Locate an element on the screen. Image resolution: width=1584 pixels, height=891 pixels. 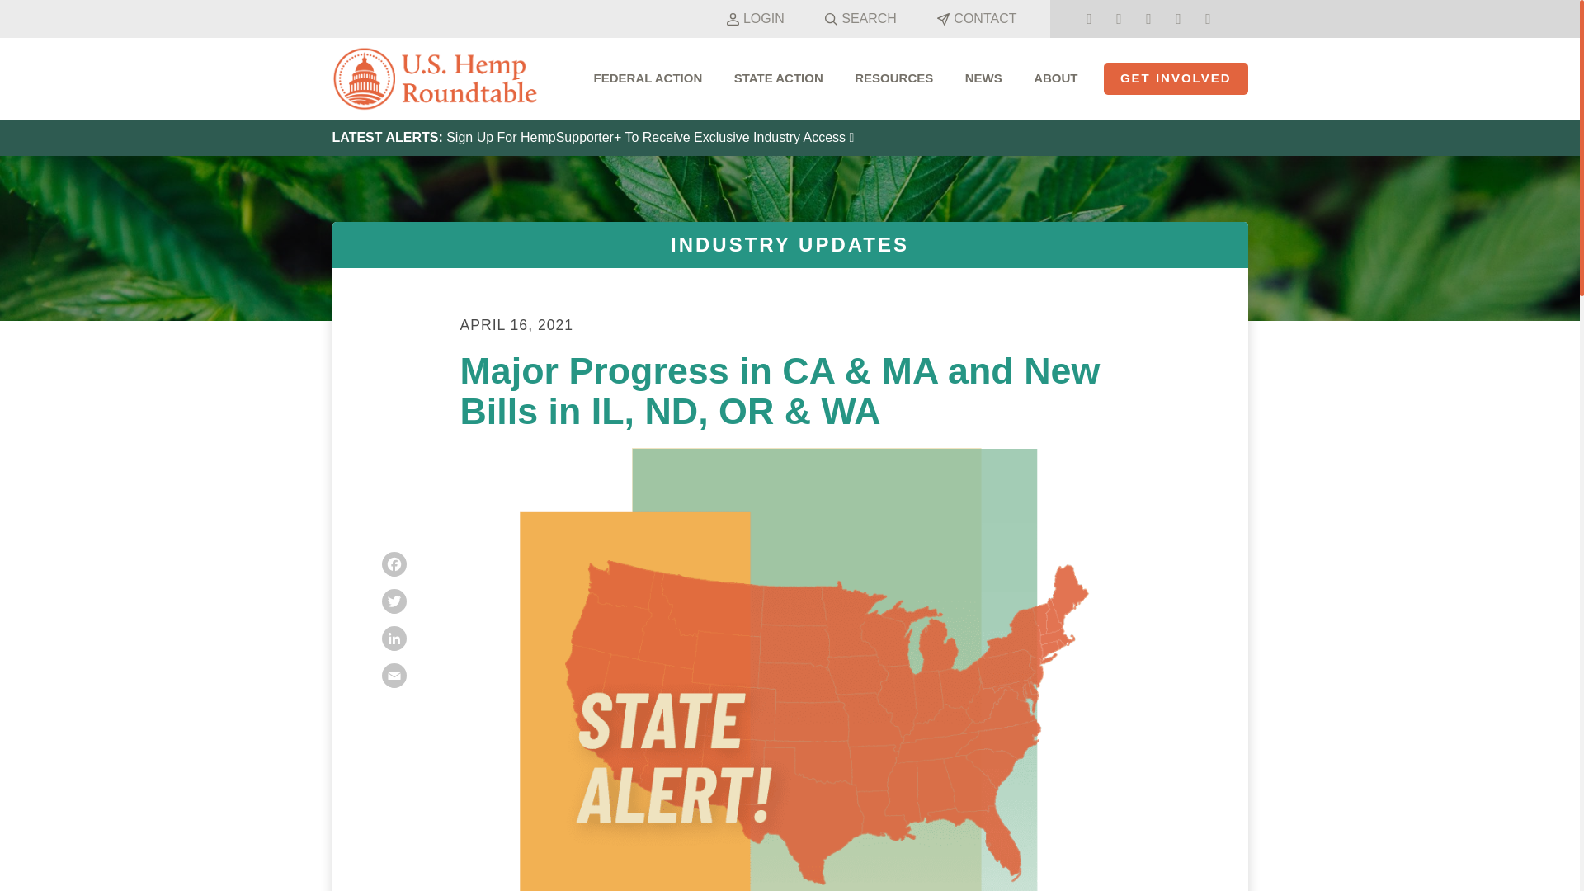
Opens in new tab is located at coordinates (1177, 18).